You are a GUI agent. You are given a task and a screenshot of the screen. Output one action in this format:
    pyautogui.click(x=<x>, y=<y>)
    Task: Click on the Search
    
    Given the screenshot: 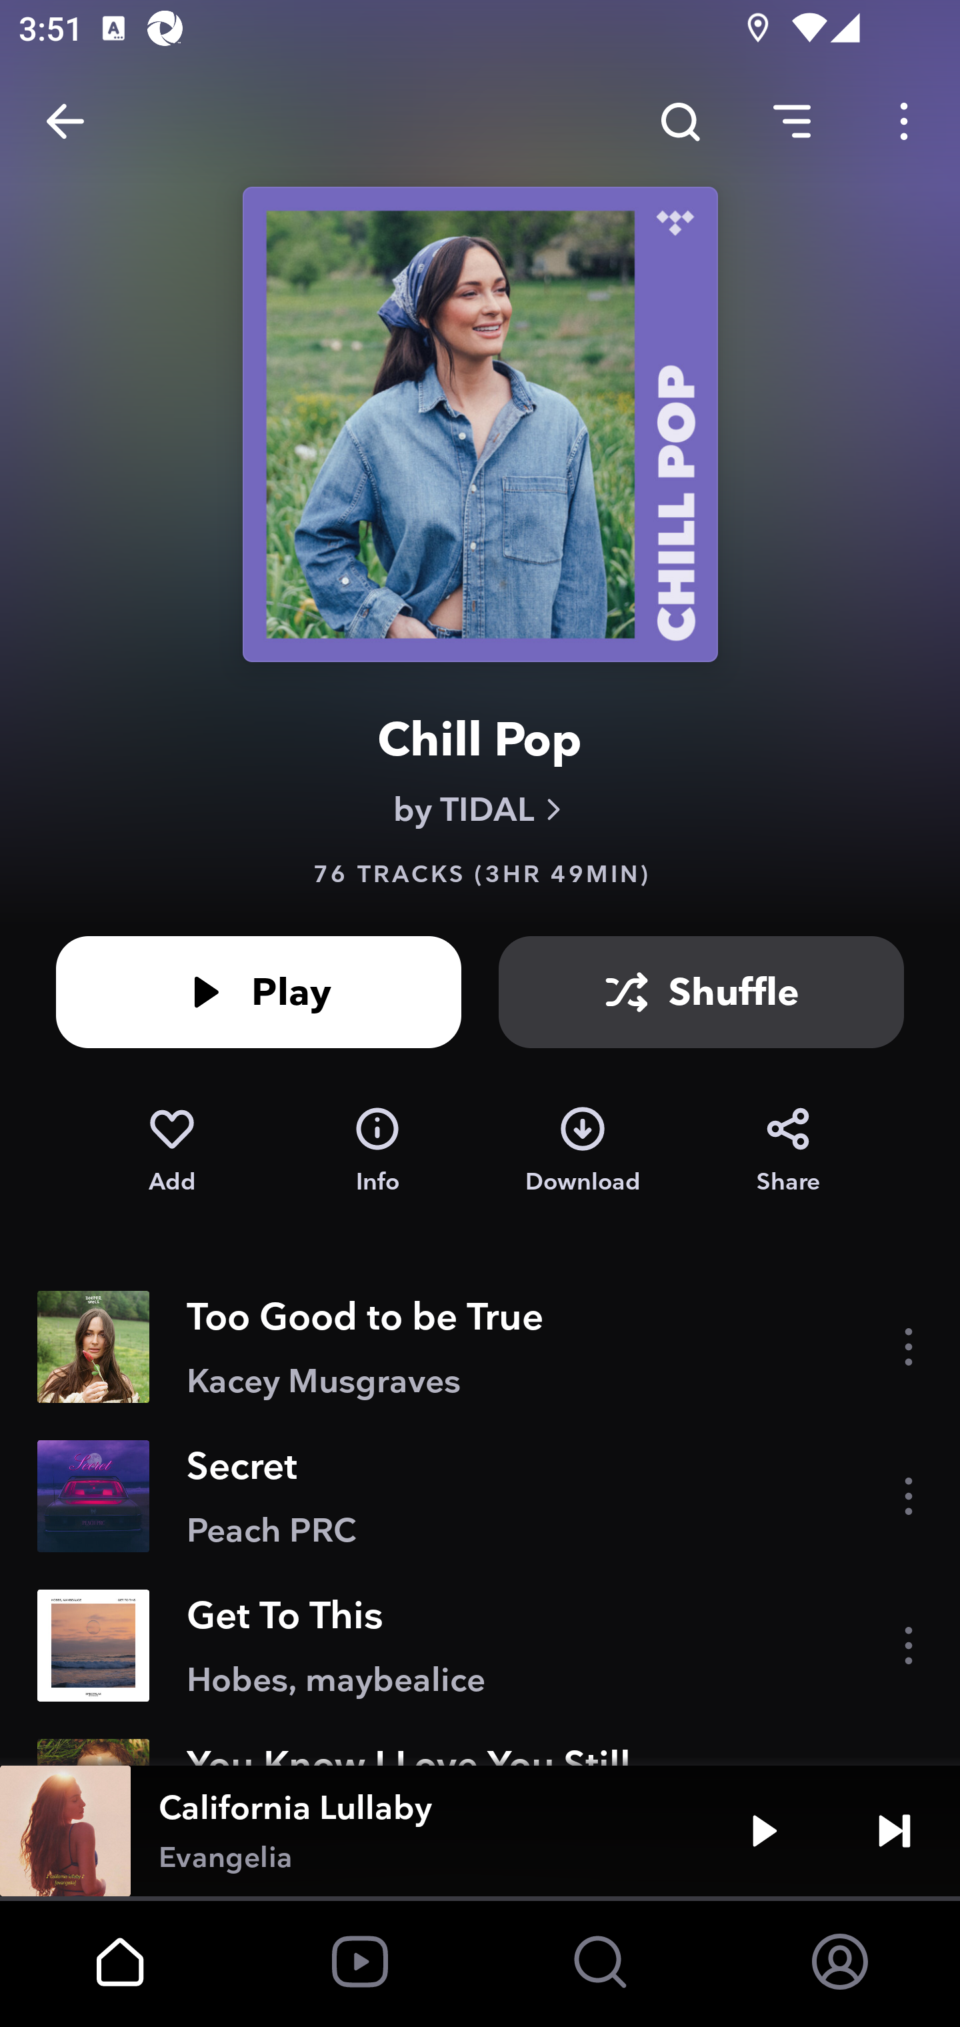 What is the action you would take?
    pyautogui.click(x=680, y=121)
    